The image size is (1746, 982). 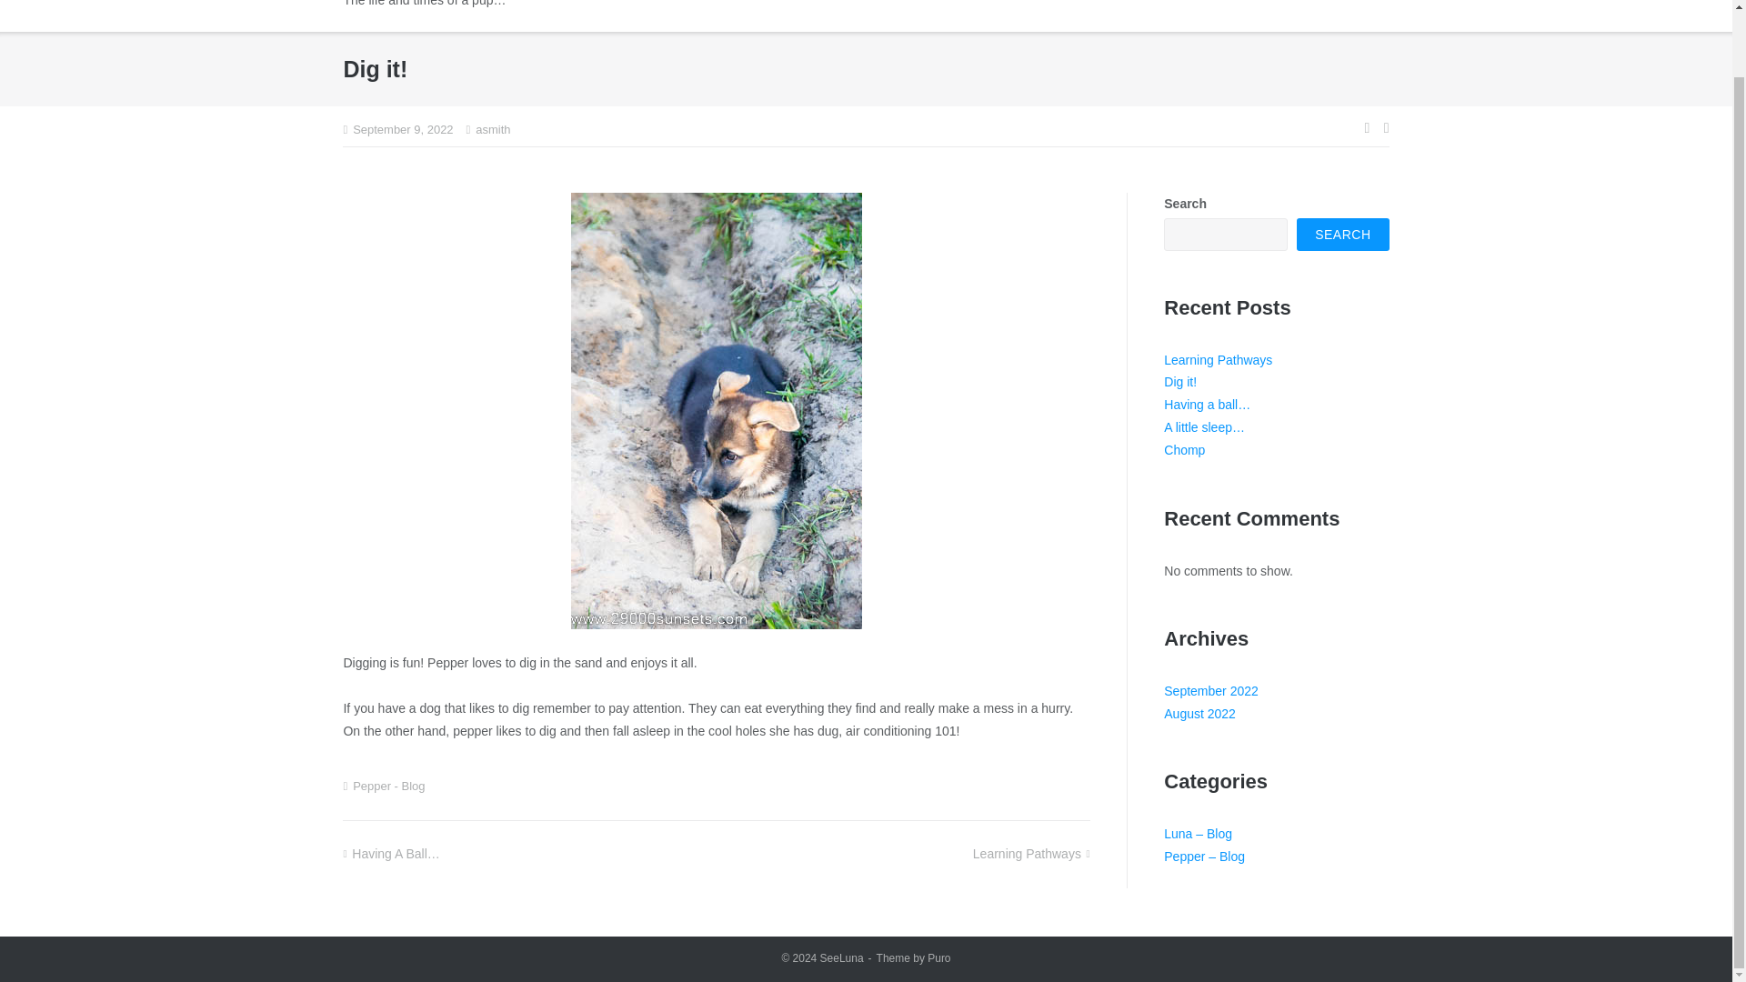 I want to click on Dig it!, so click(x=1180, y=381).